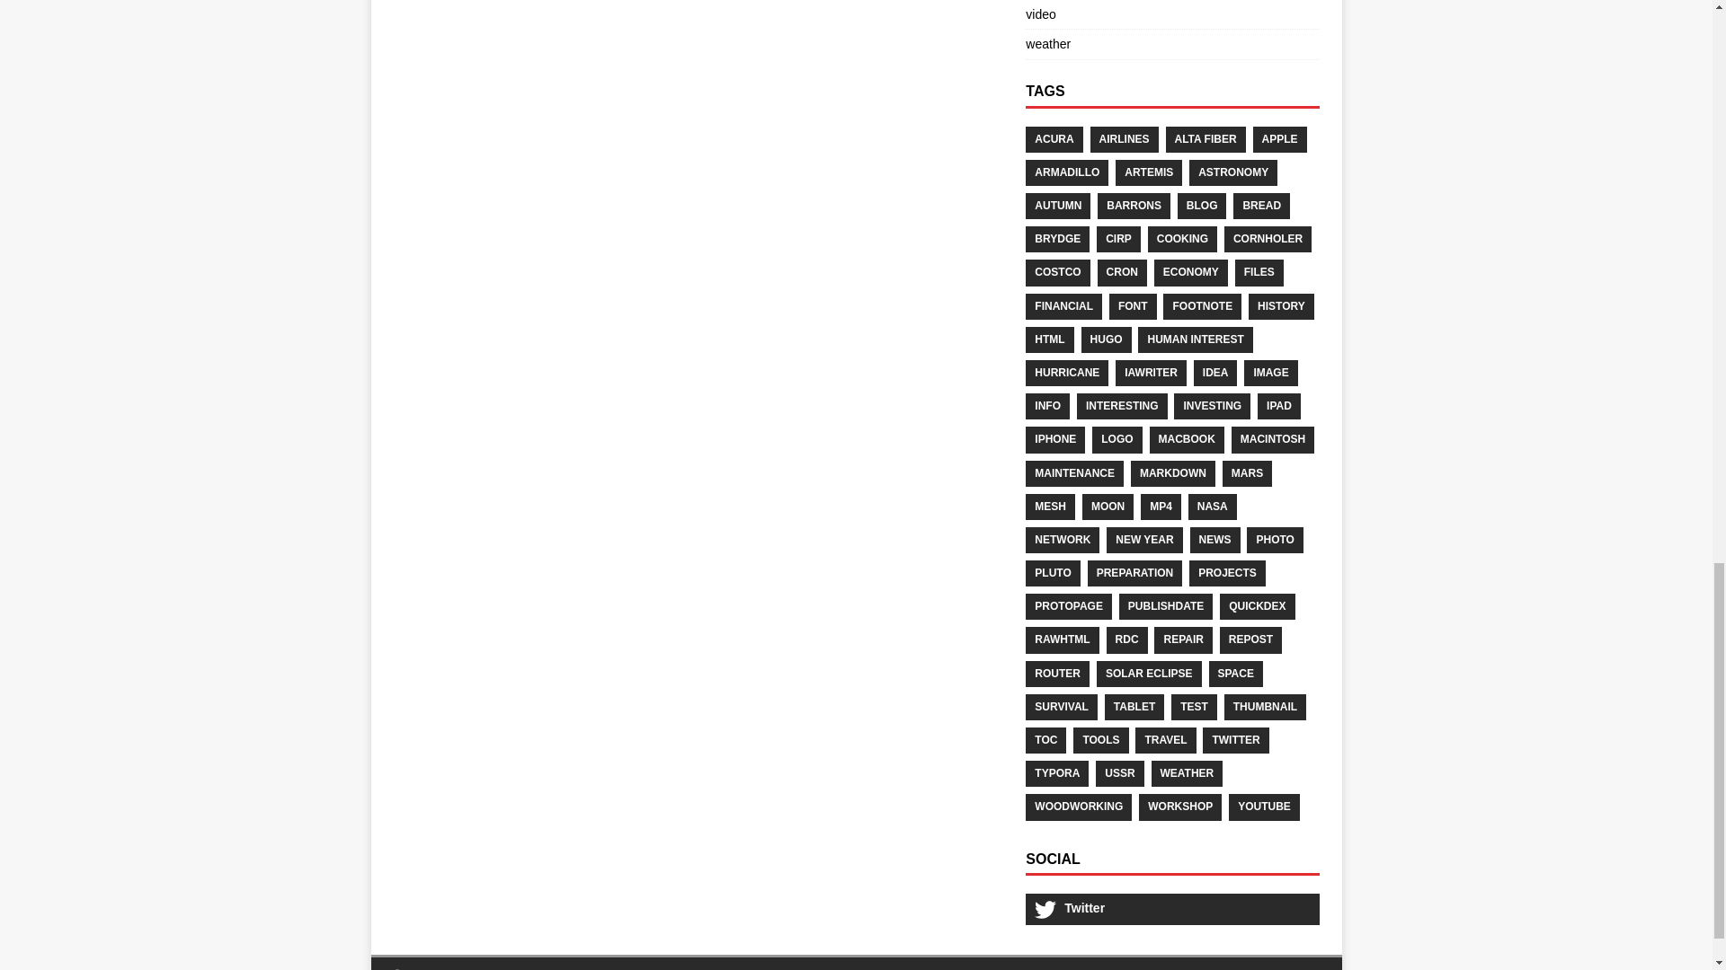 The height and width of the screenshot is (970, 1726). What do you see at coordinates (1066, 172) in the screenshot?
I see `armadillo` at bounding box center [1066, 172].